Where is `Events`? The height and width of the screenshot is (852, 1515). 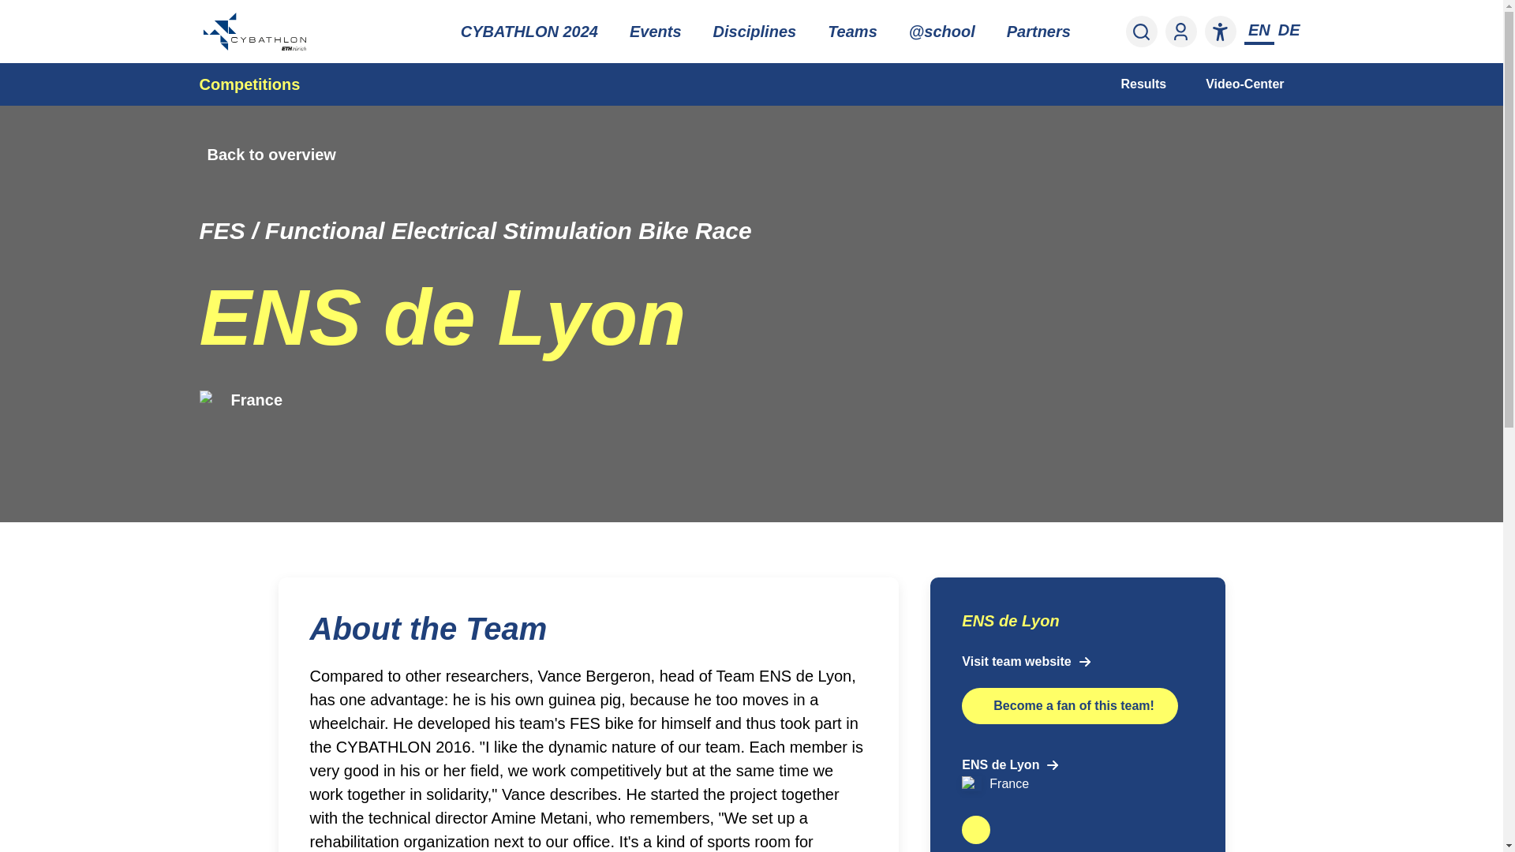
Events is located at coordinates (655, 32).